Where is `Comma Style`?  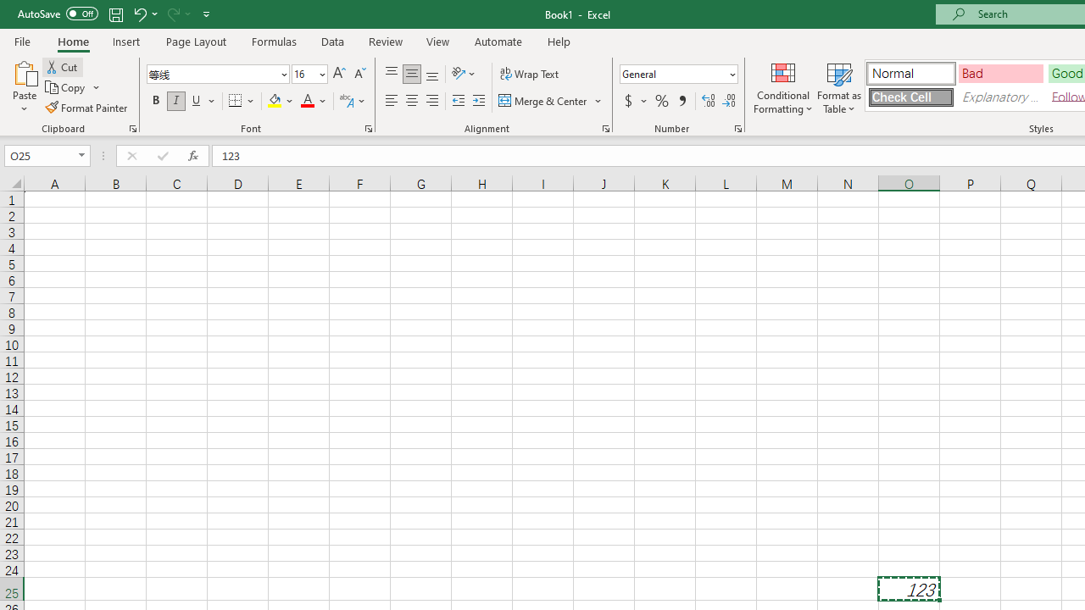
Comma Style is located at coordinates (682, 102).